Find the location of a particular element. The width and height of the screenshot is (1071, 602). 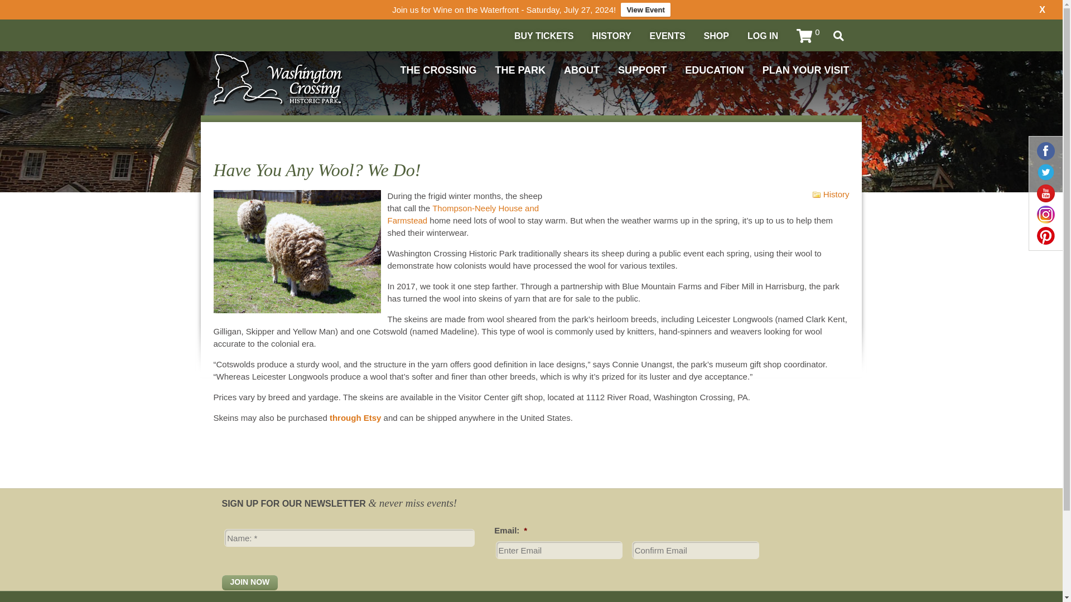

instagram is located at coordinates (1045, 214).